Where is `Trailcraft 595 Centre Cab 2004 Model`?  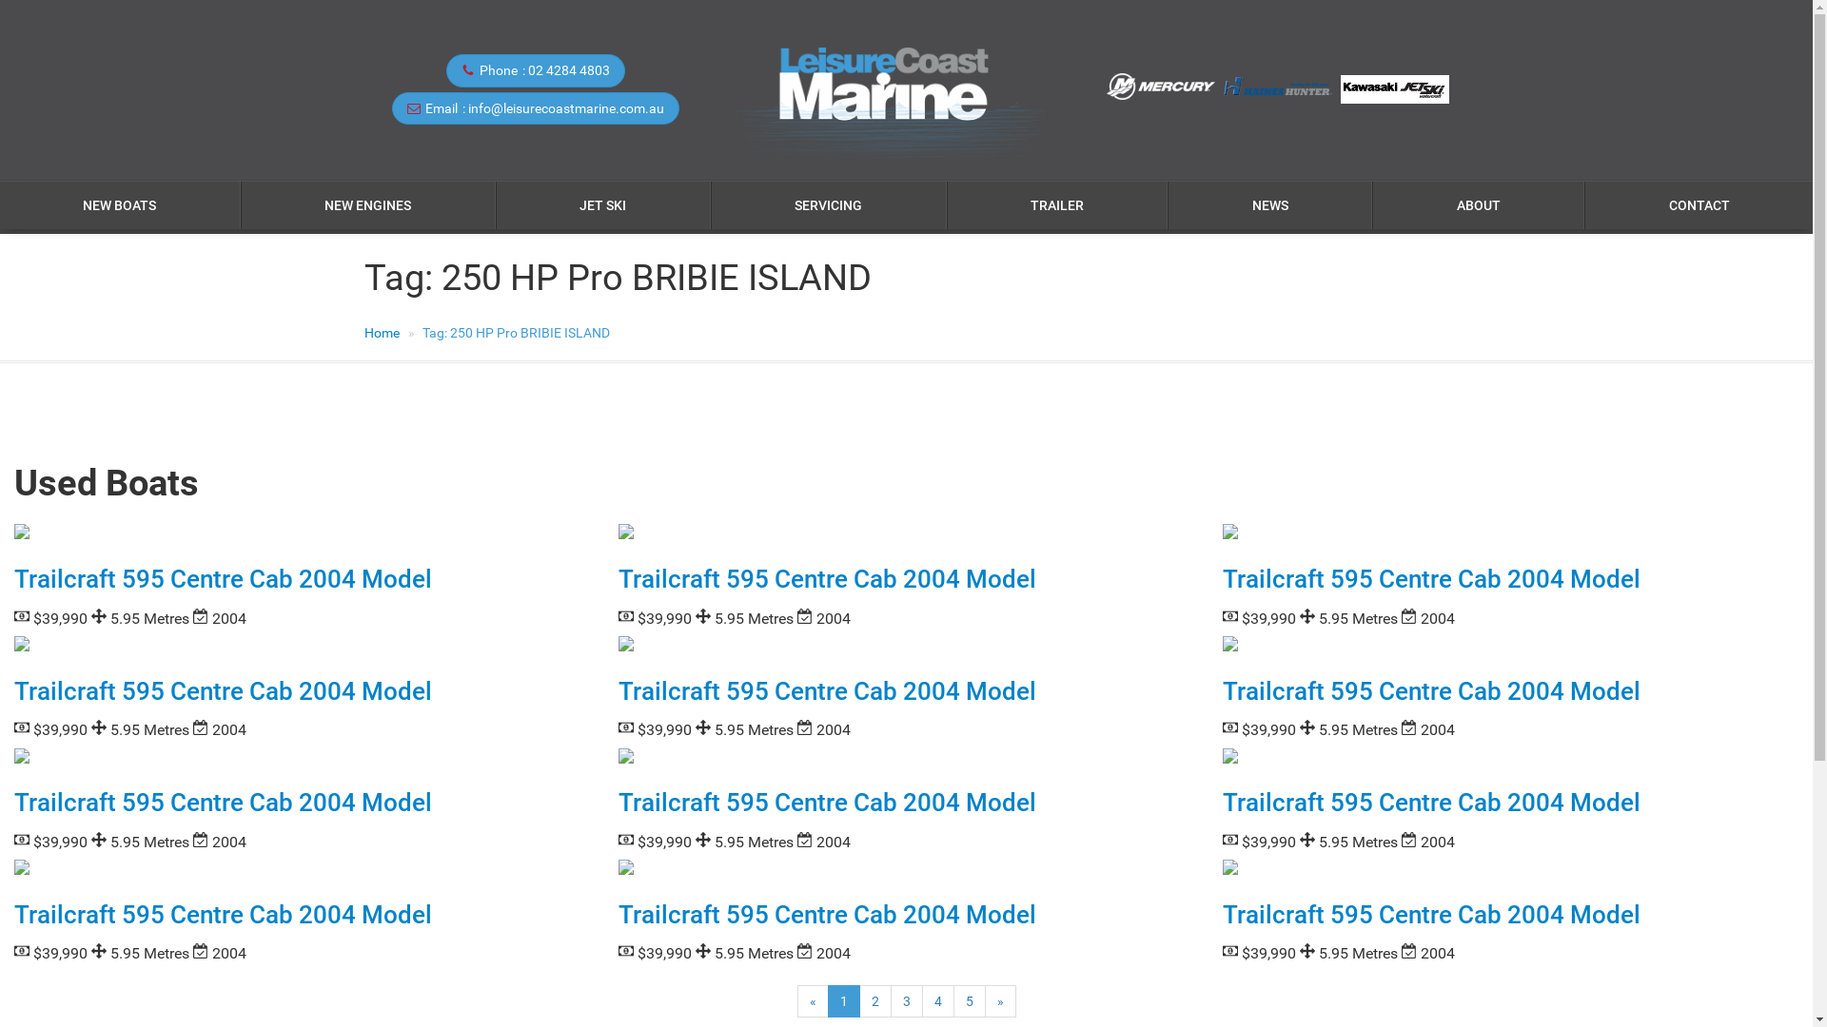 Trailcraft 595 Centre Cab 2004 Model is located at coordinates (223, 915).